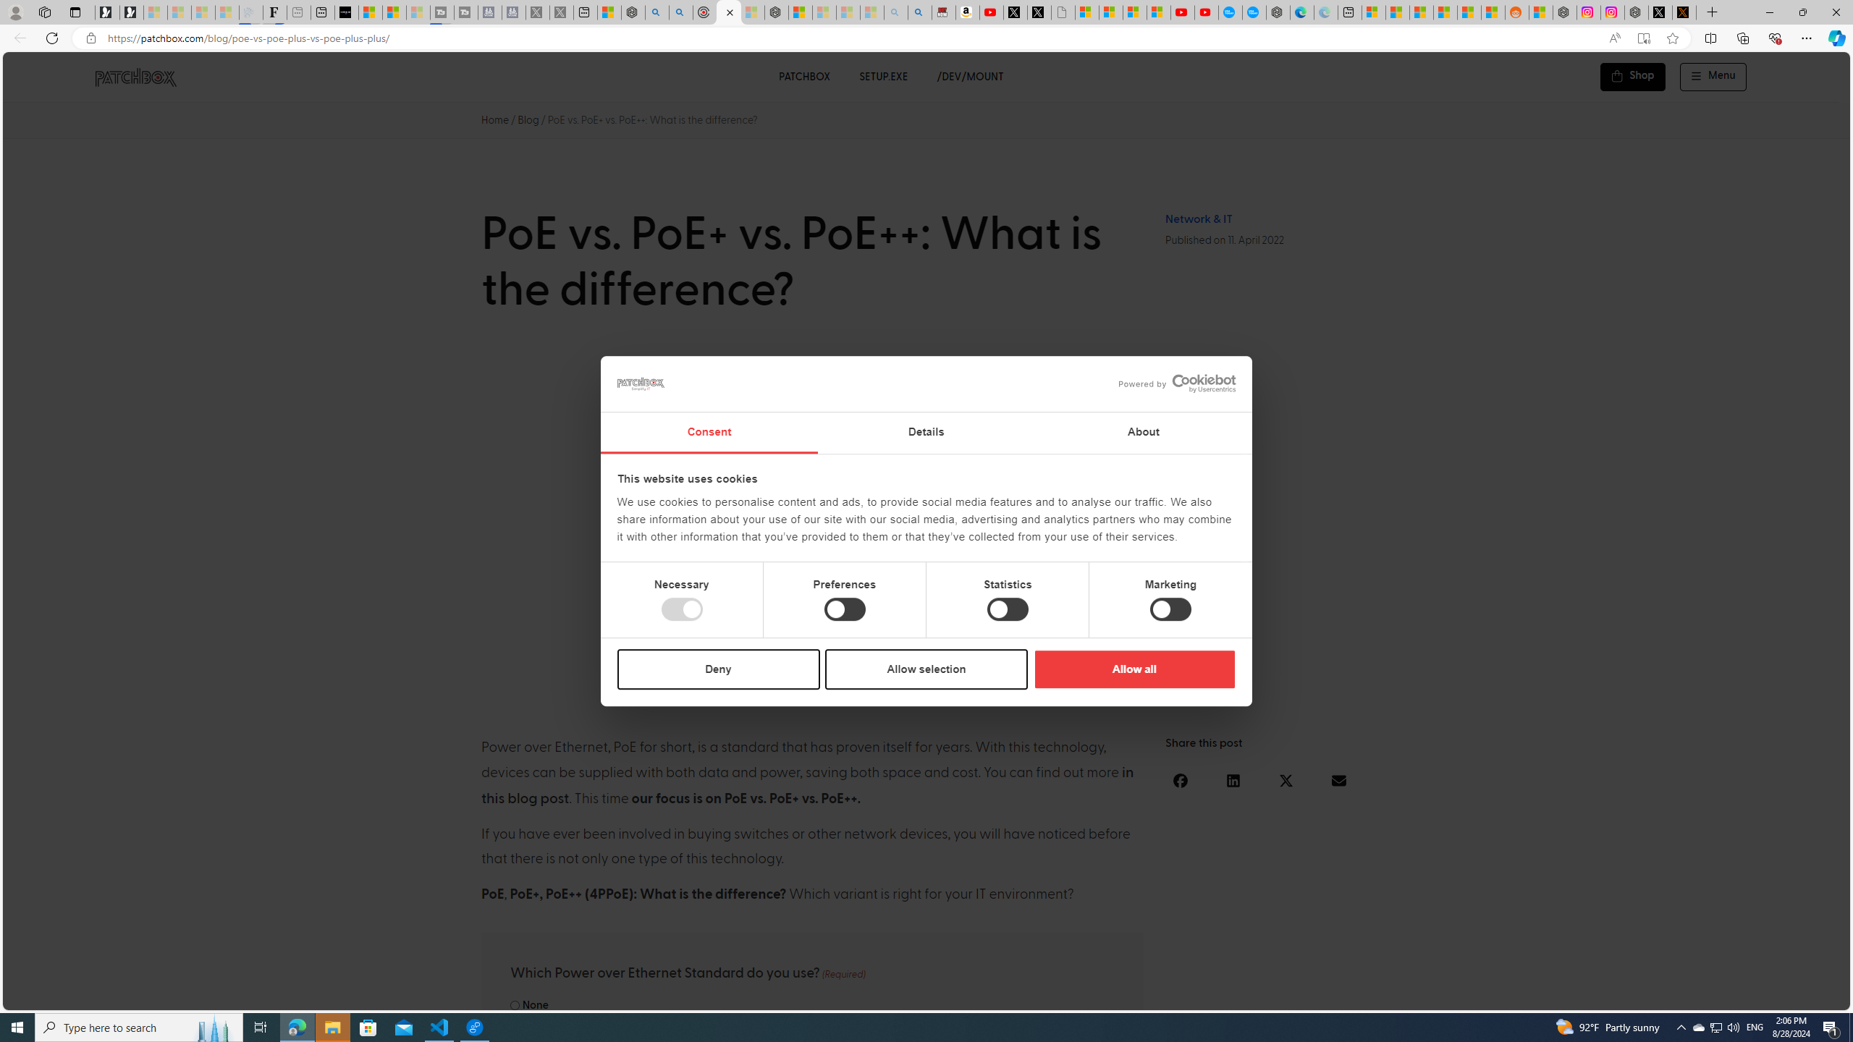  I want to click on poe ++ standard - Search, so click(680, 12).